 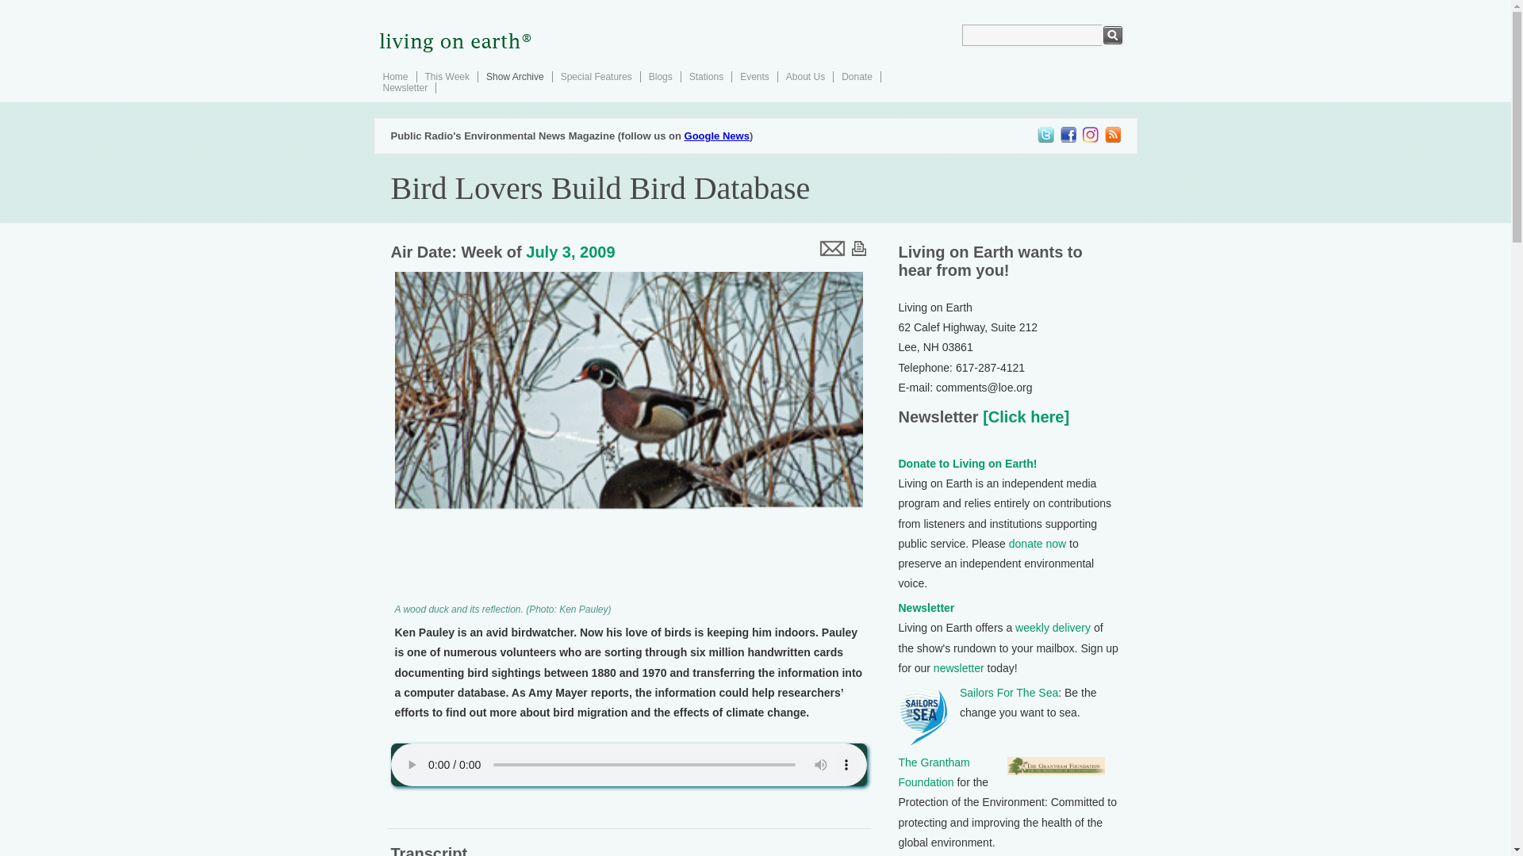 What do you see at coordinates (596, 76) in the screenshot?
I see `Special Features` at bounding box center [596, 76].